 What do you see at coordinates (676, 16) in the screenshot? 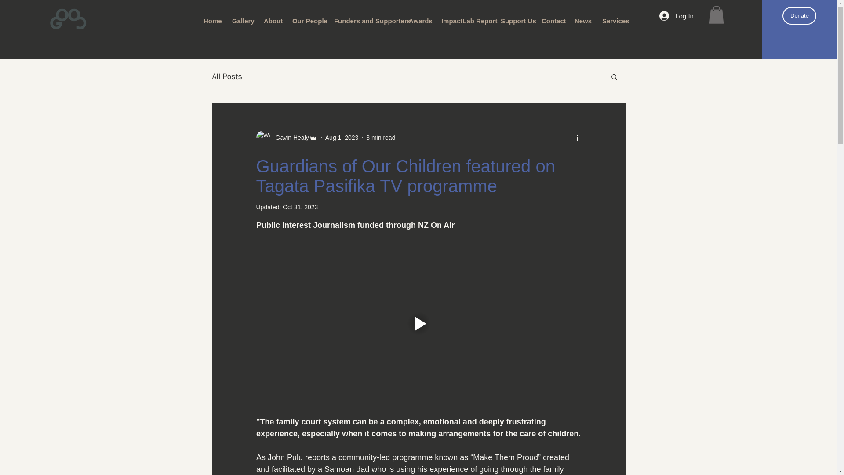
I see `Log In` at bounding box center [676, 16].